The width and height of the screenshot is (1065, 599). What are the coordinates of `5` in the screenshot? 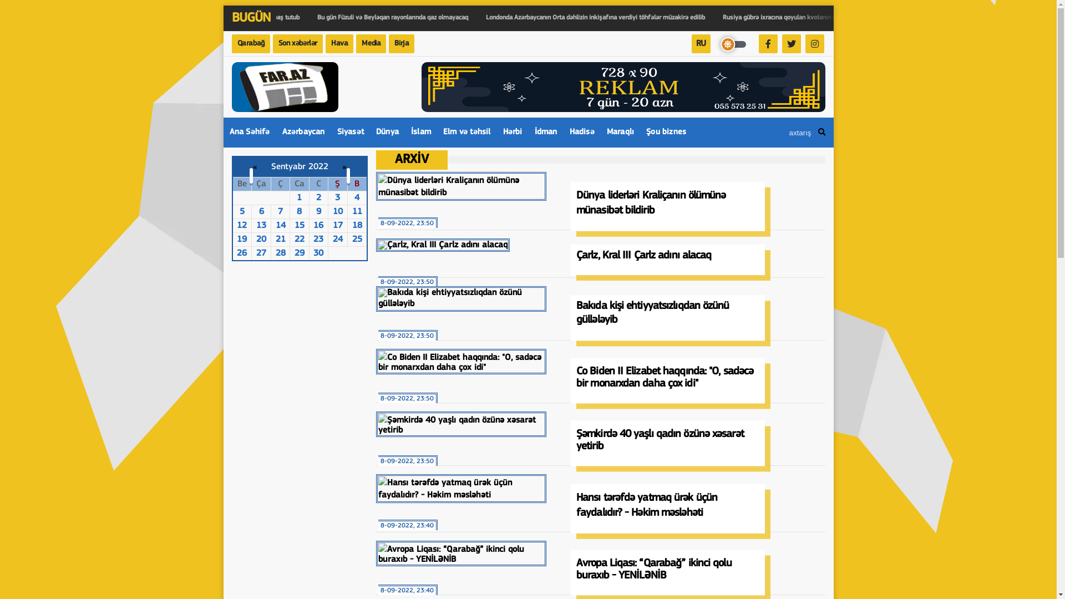 It's located at (242, 212).